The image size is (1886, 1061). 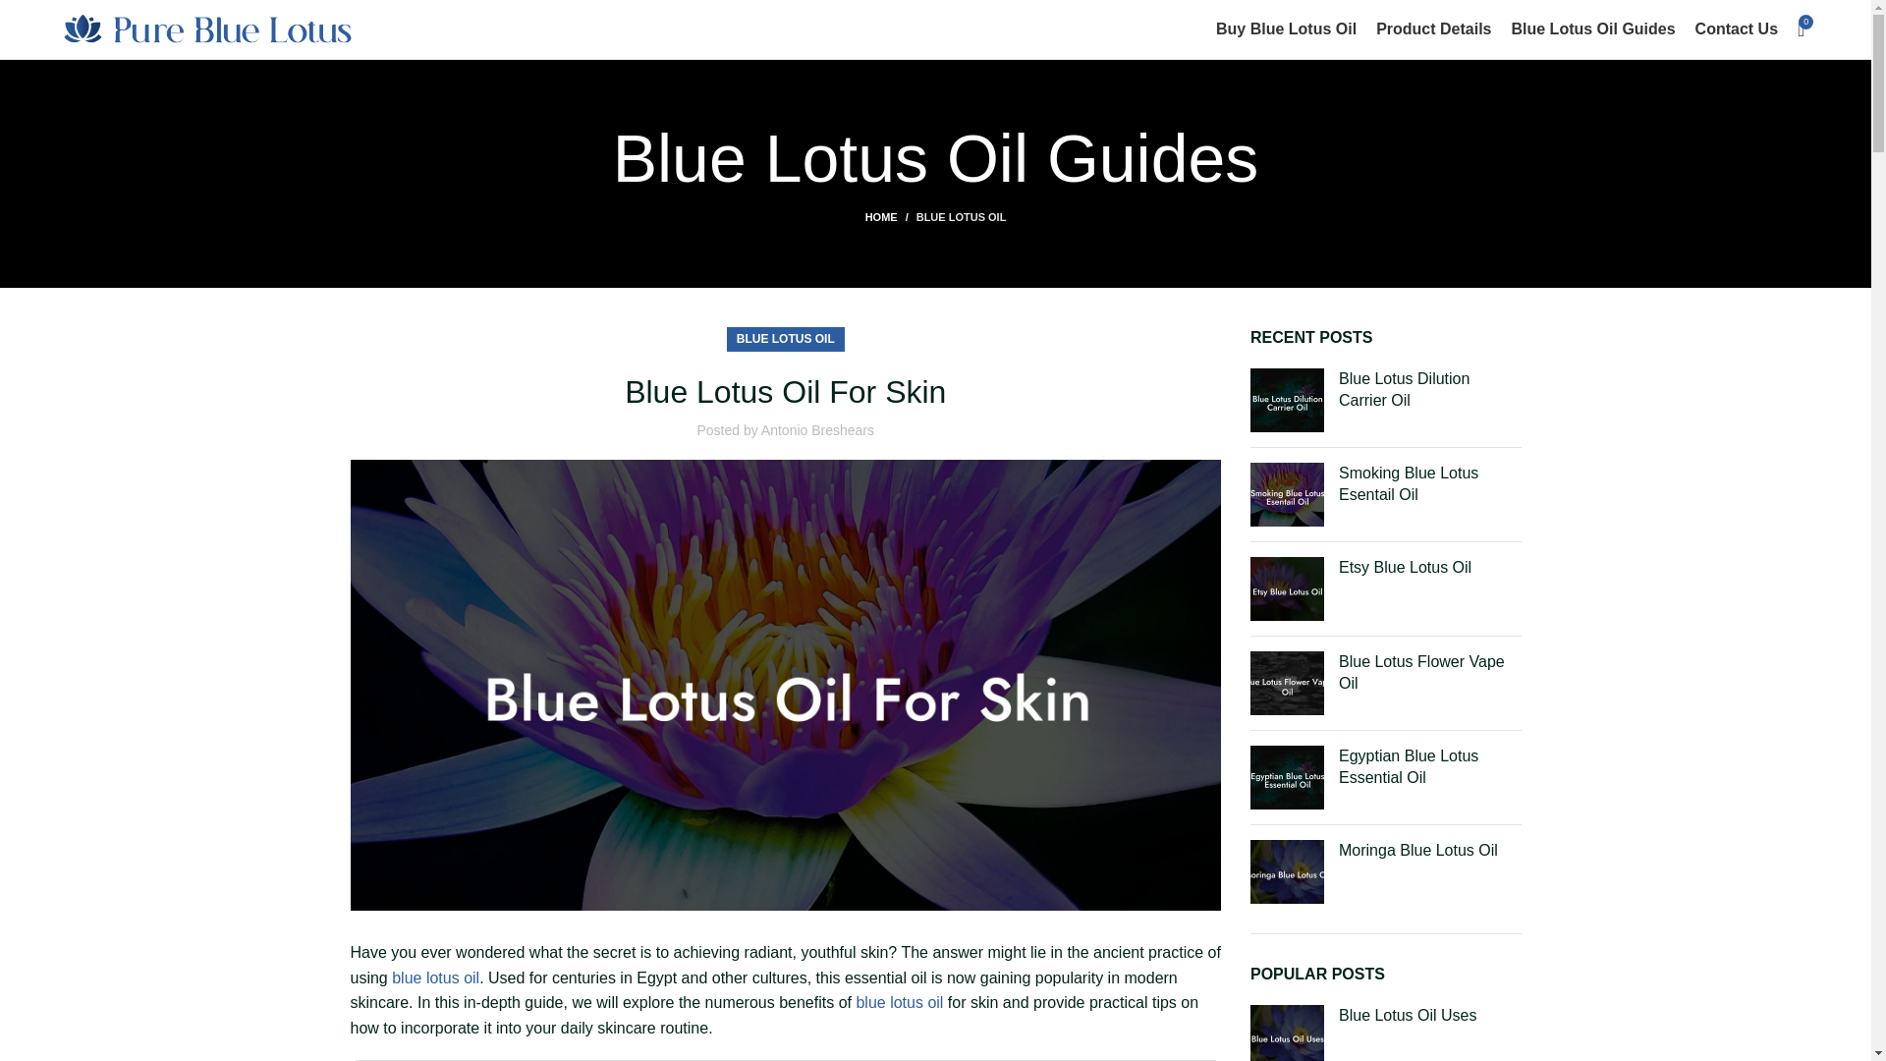 What do you see at coordinates (817, 430) in the screenshot?
I see `Antonio Breshears` at bounding box center [817, 430].